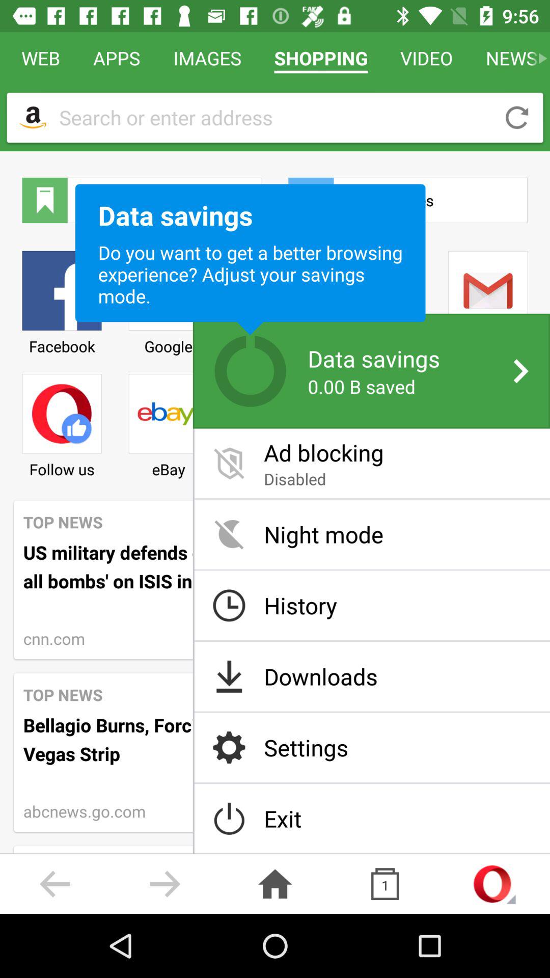 The image size is (550, 978). I want to click on select the text above history, so click(372, 534).